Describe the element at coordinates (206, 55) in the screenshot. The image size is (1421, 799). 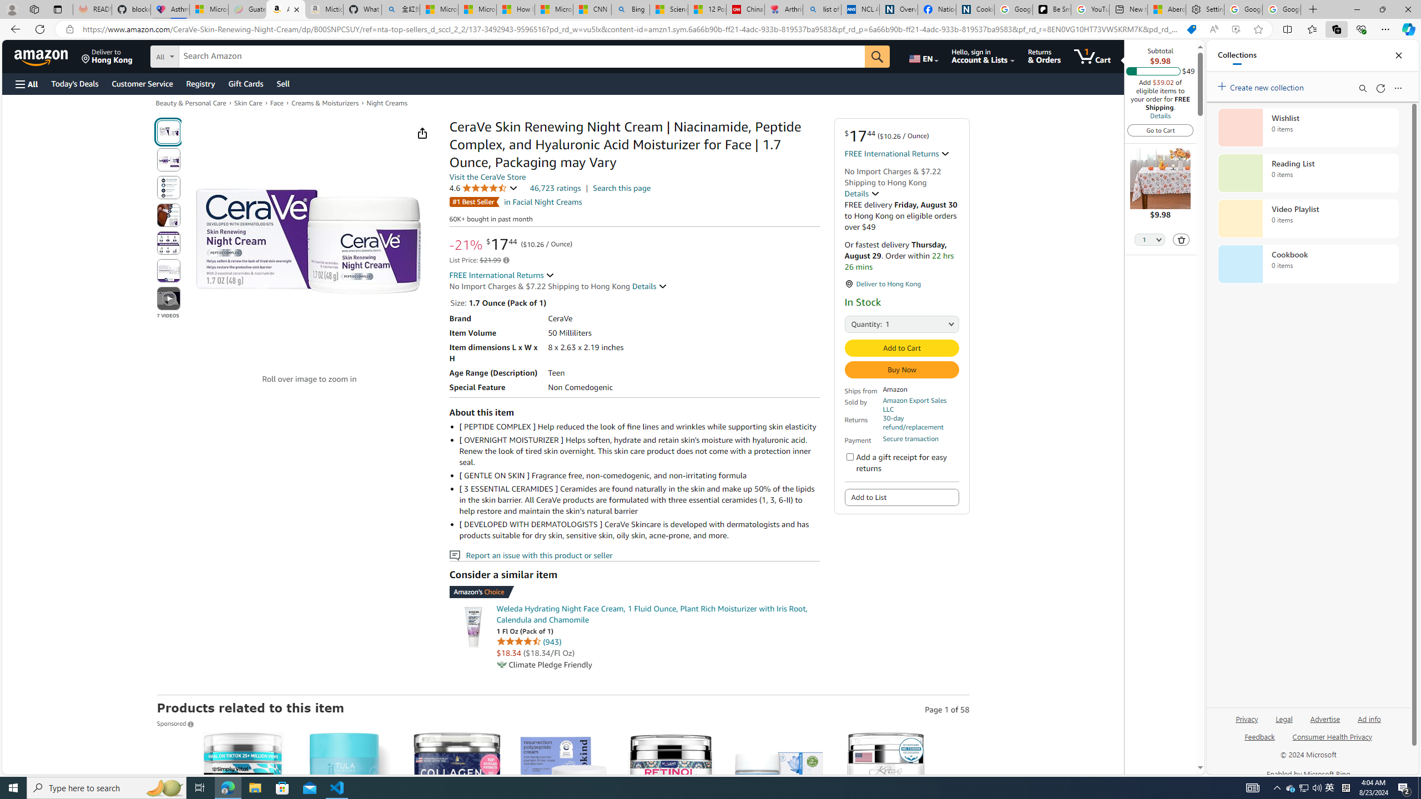
I see `Search in` at that location.